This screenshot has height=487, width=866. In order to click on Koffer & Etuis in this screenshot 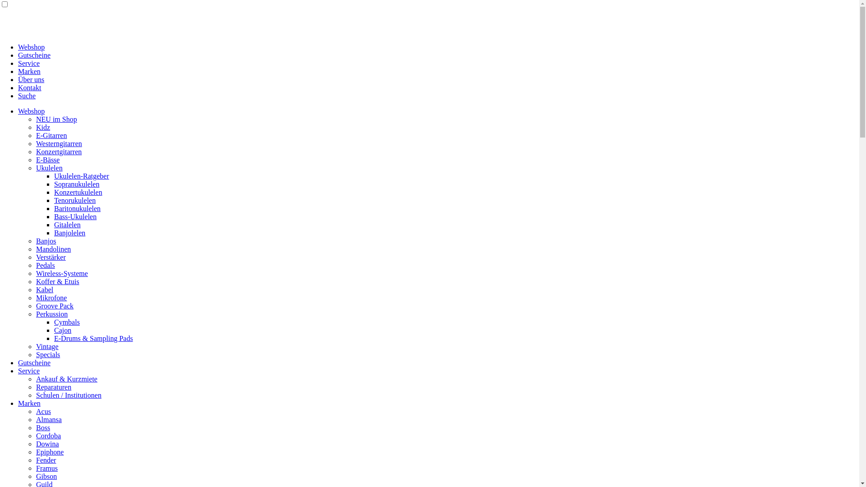, I will do `click(58, 281)`.